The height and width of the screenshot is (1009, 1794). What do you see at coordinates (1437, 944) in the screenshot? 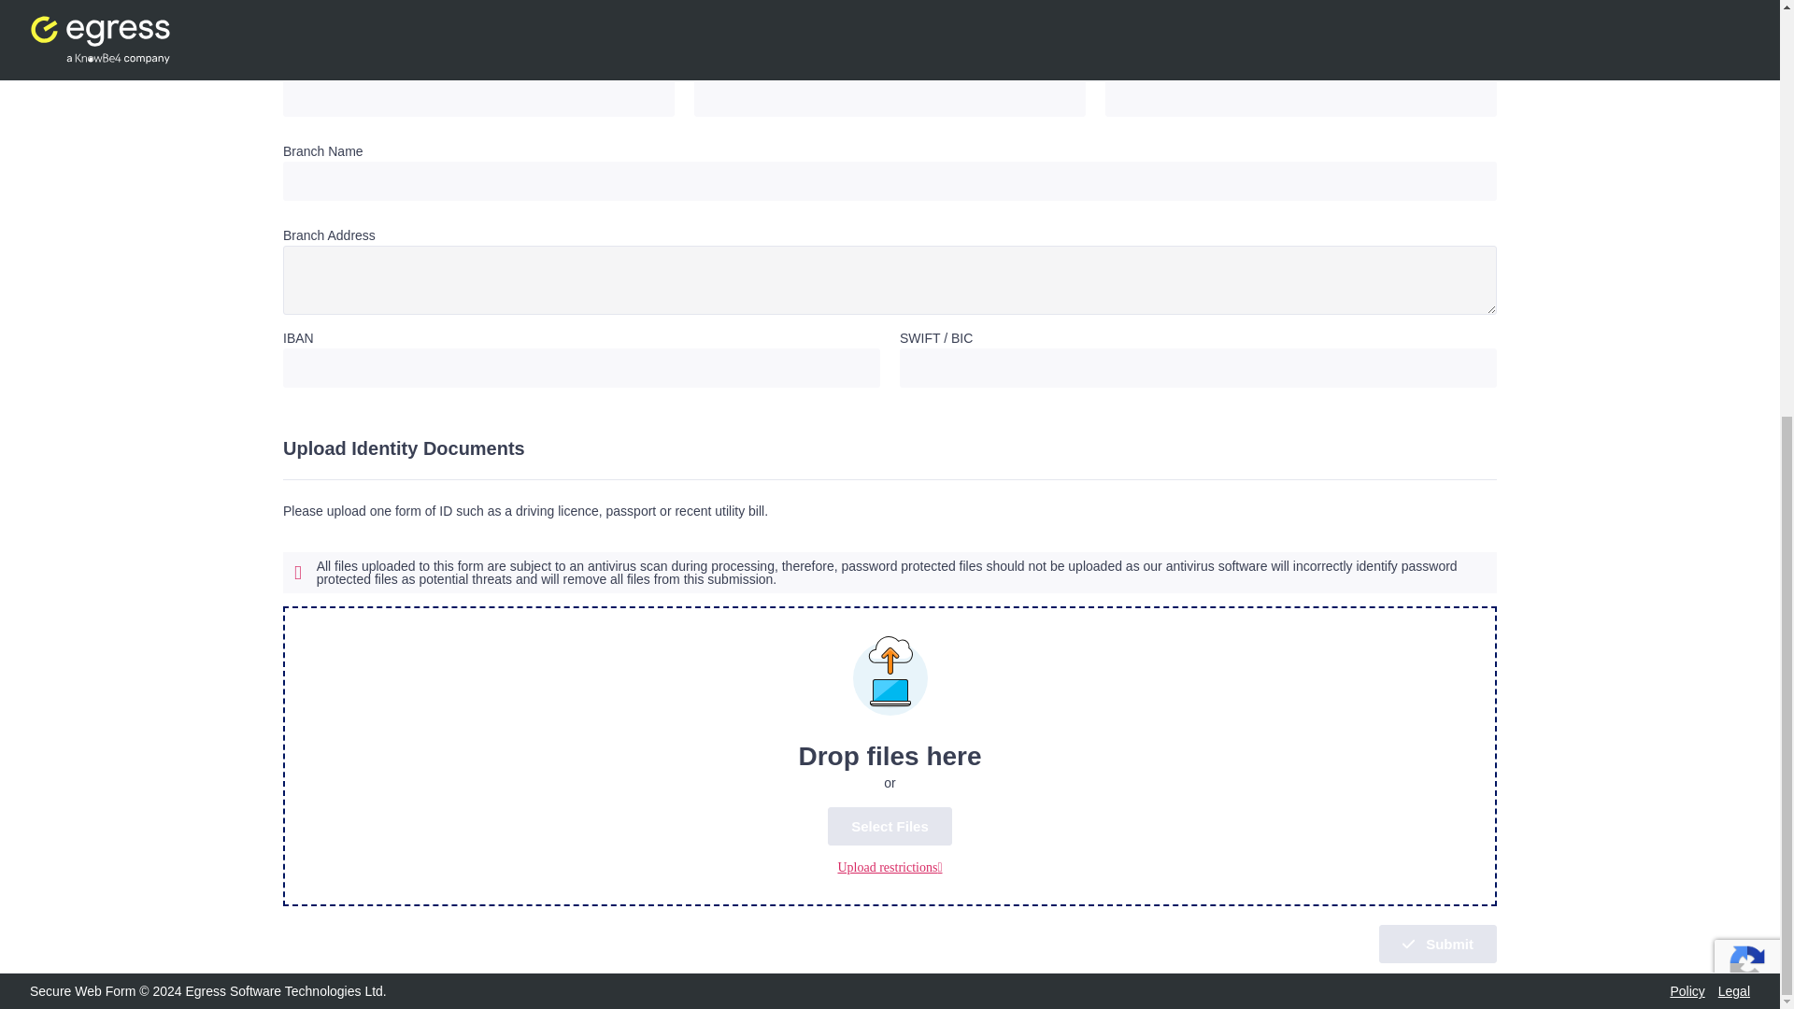
I see `  Submit` at bounding box center [1437, 944].